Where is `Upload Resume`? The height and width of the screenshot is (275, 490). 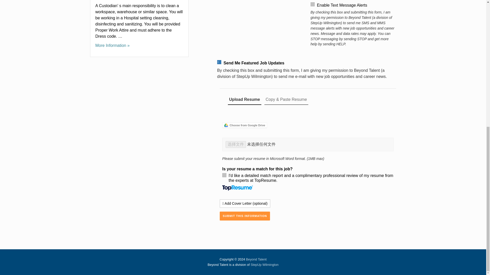 Upload Resume is located at coordinates (244, 100).